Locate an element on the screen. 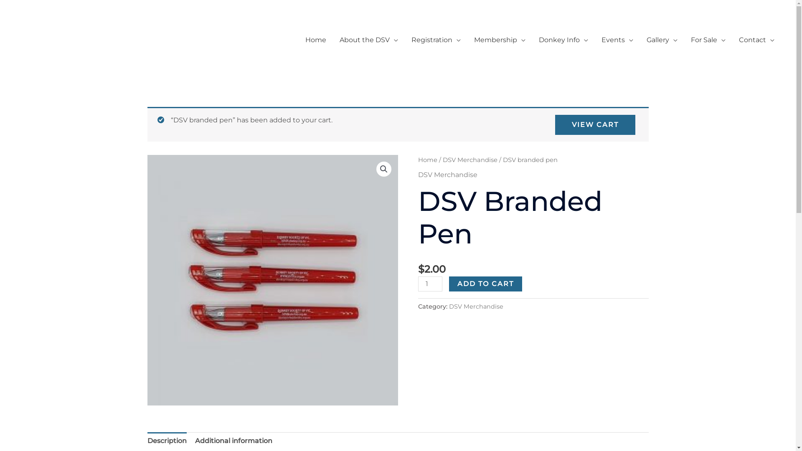 The image size is (802, 451). 20201009_171855 is located at coordinates (272, 280).